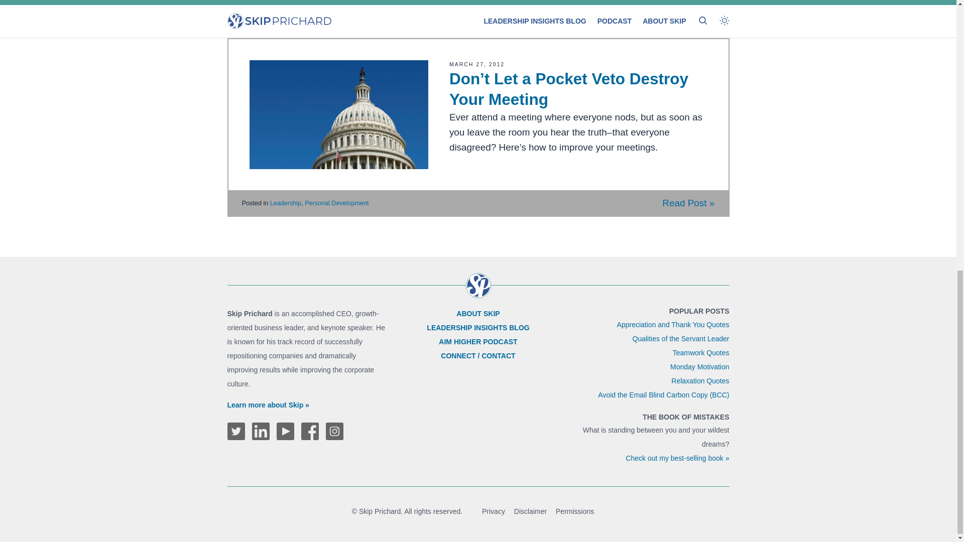 The height and width of the screenshot is (542, 964). Describe the element at coordinates (334, 431) in the screenshot. I see `Follow Skip on Instagram` at that location.